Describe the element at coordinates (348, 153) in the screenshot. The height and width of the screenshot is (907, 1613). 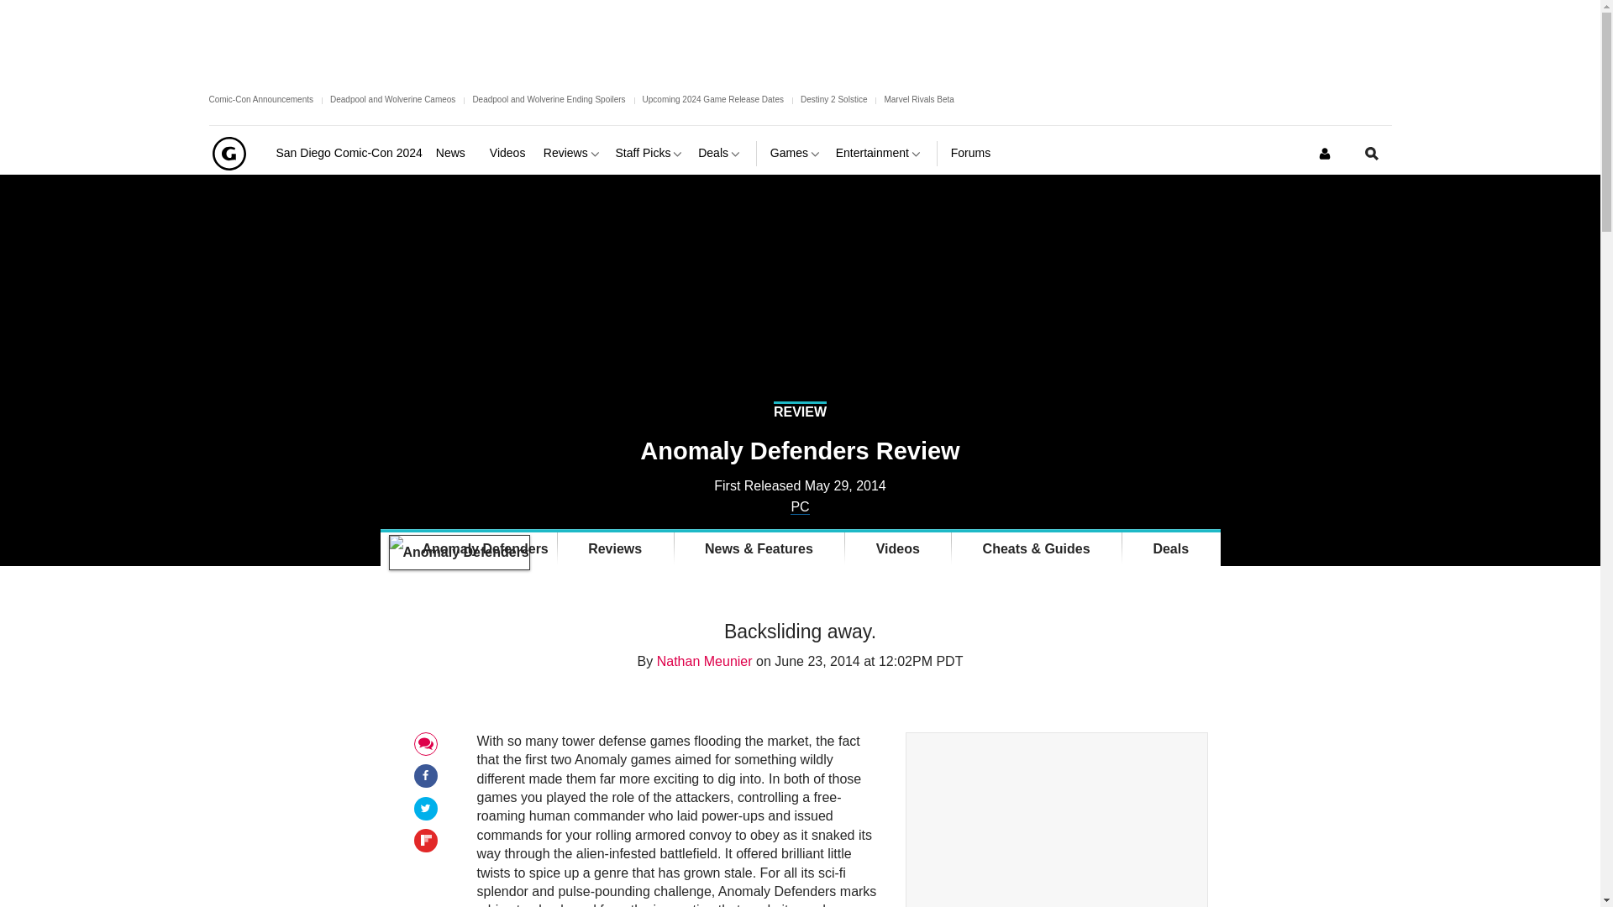
I see `San Diego Comic-Con 2024` at that location.